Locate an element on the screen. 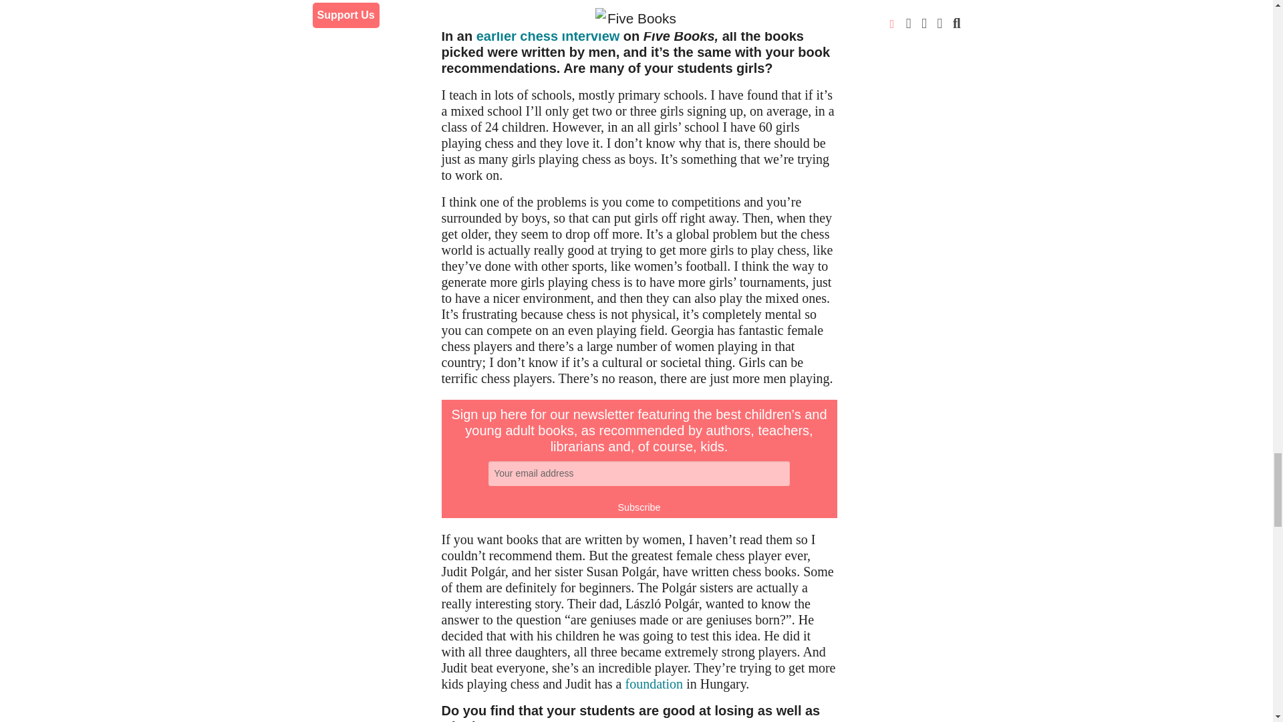 This screenshot has height=722, width=1283. Subscribe is located at coordinates (639, 507).